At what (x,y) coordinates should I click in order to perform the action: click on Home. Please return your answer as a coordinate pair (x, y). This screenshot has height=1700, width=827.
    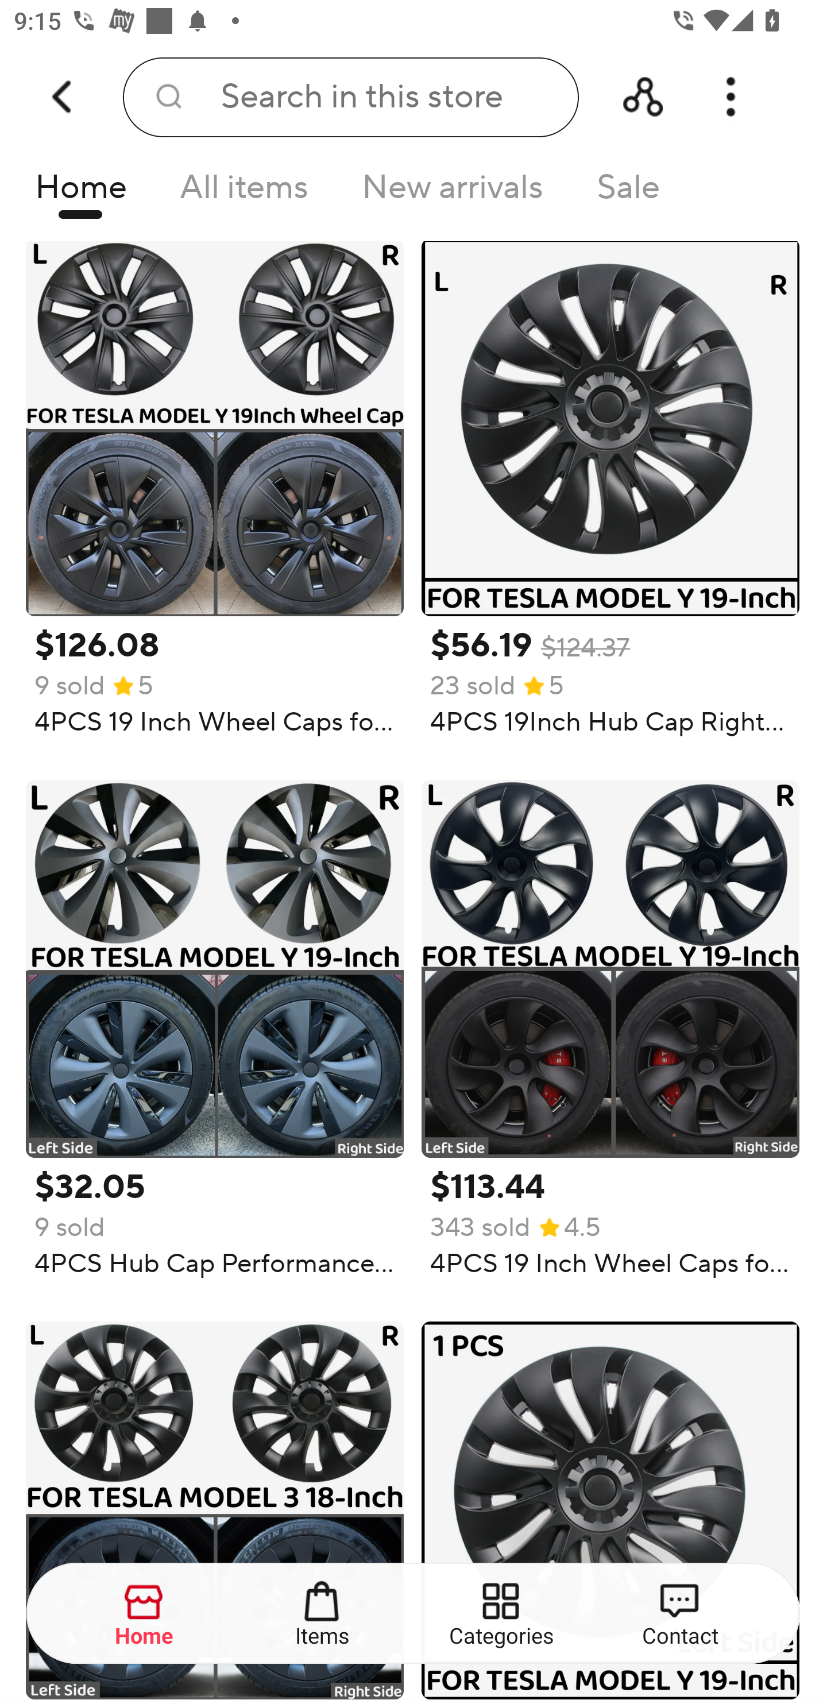
    Looking at the image, I should click on (145, 1614).